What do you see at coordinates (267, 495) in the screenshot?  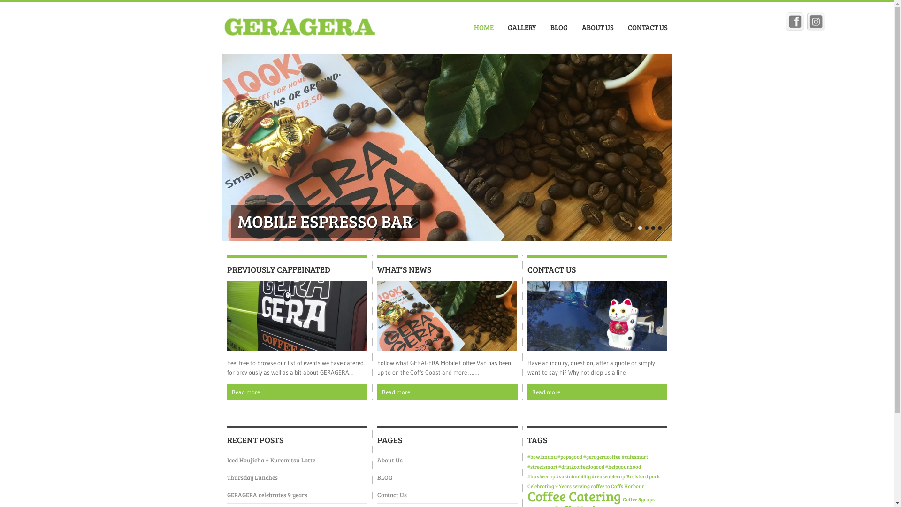 I see `GERAGERA celebrates 9 years` at bounding box center [267, 495].